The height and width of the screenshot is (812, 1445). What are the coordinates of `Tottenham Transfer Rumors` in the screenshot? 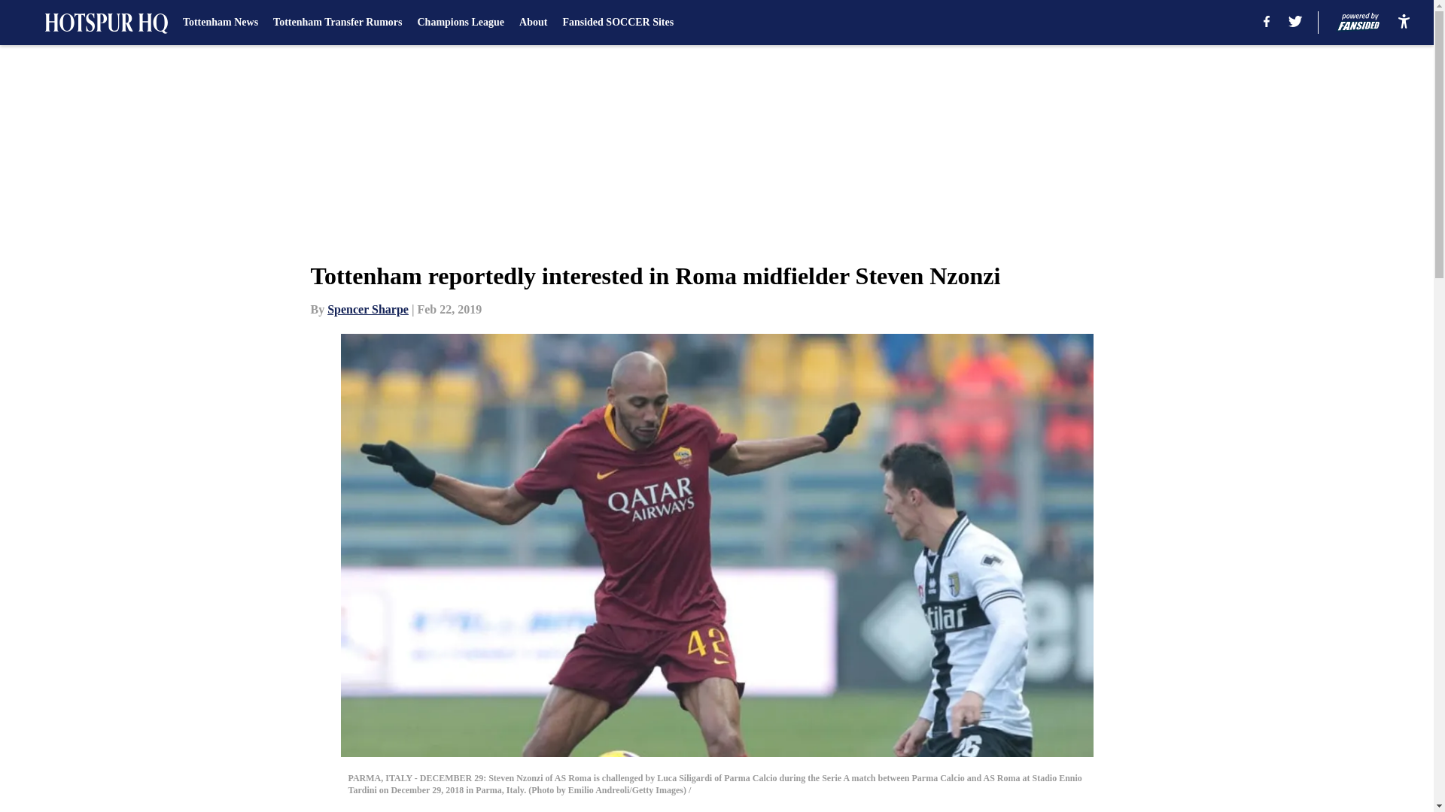 It's located at (337, 23).